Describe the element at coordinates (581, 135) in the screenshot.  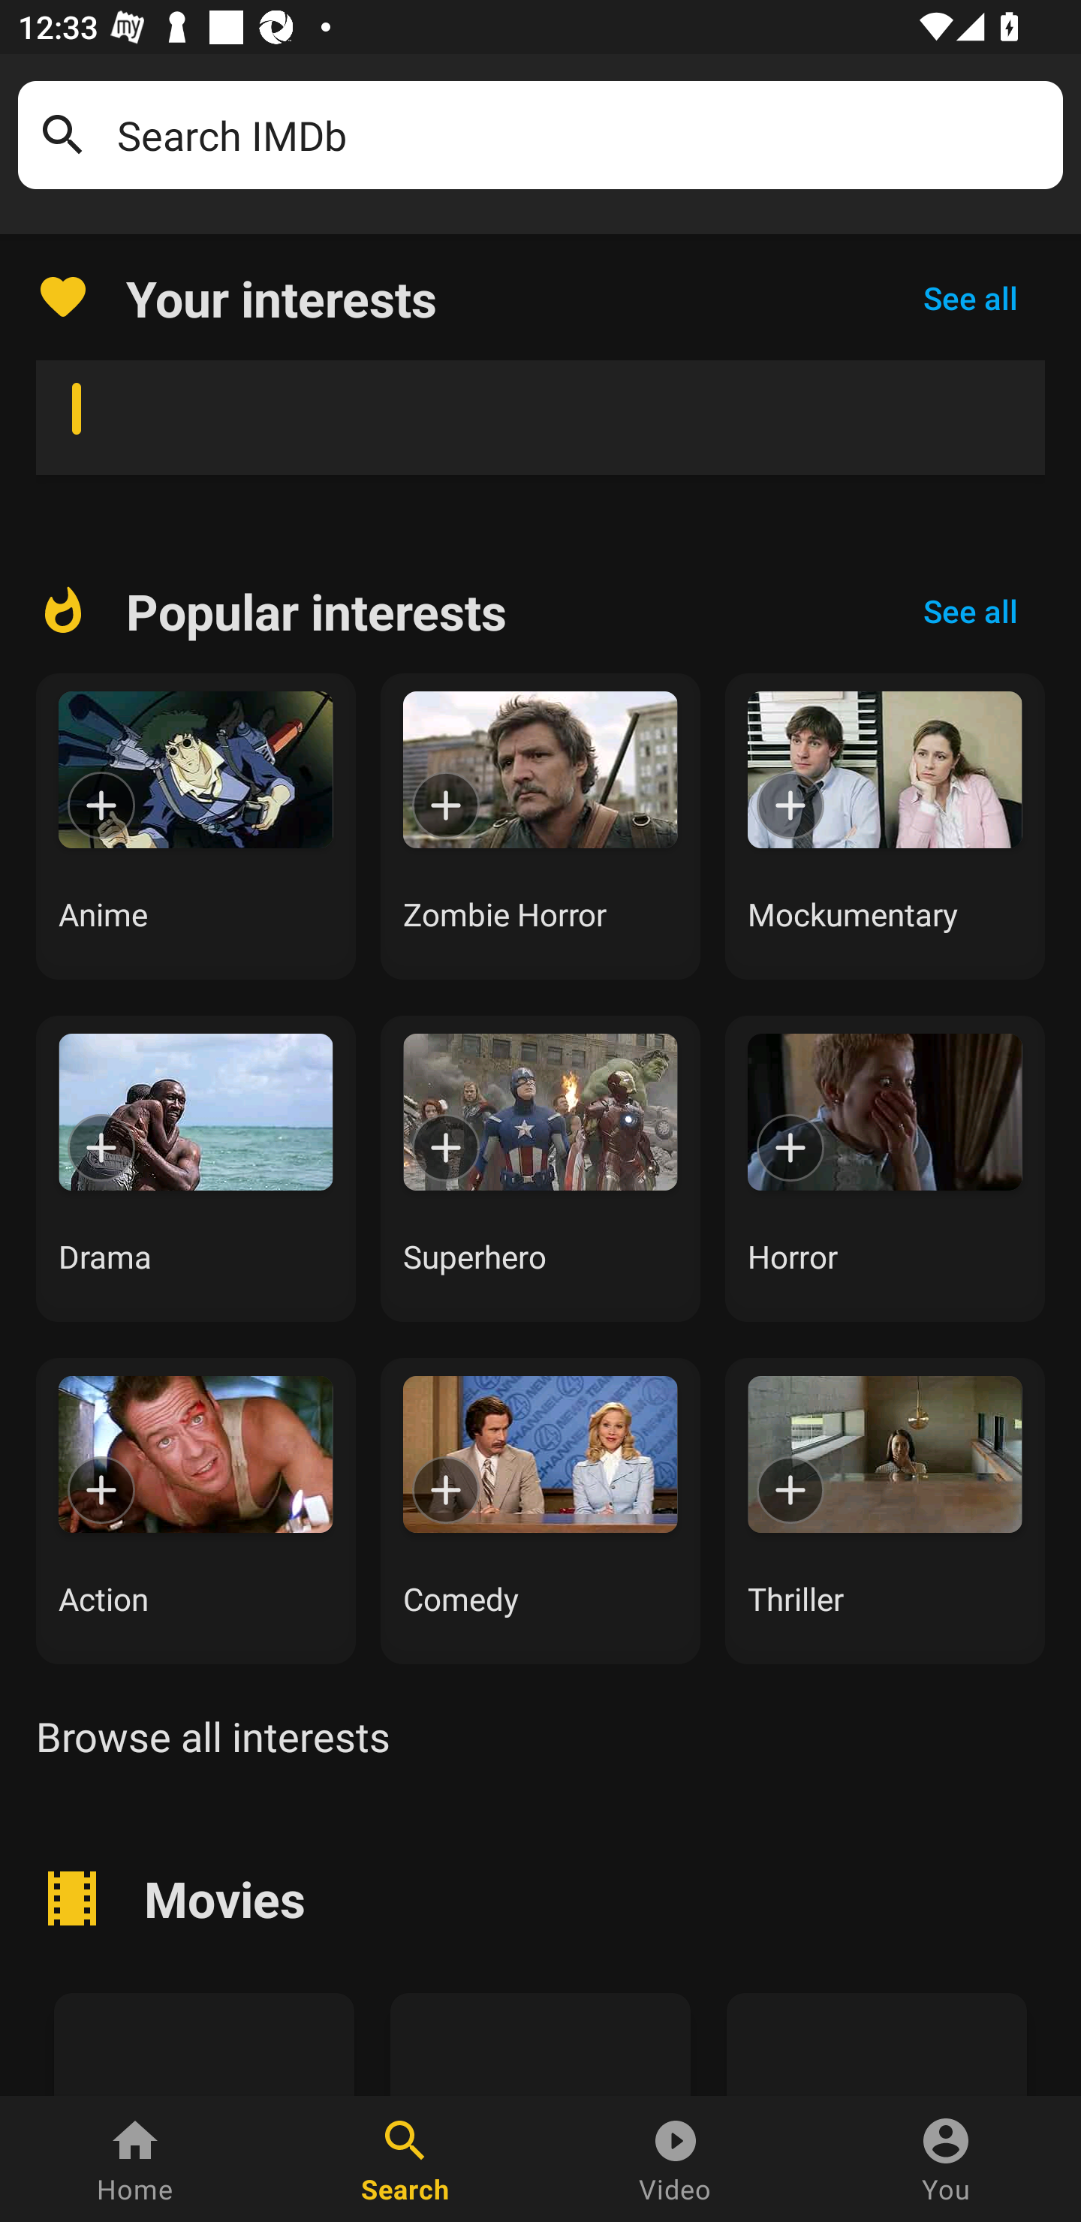
I see `Search IMDb` at that location.